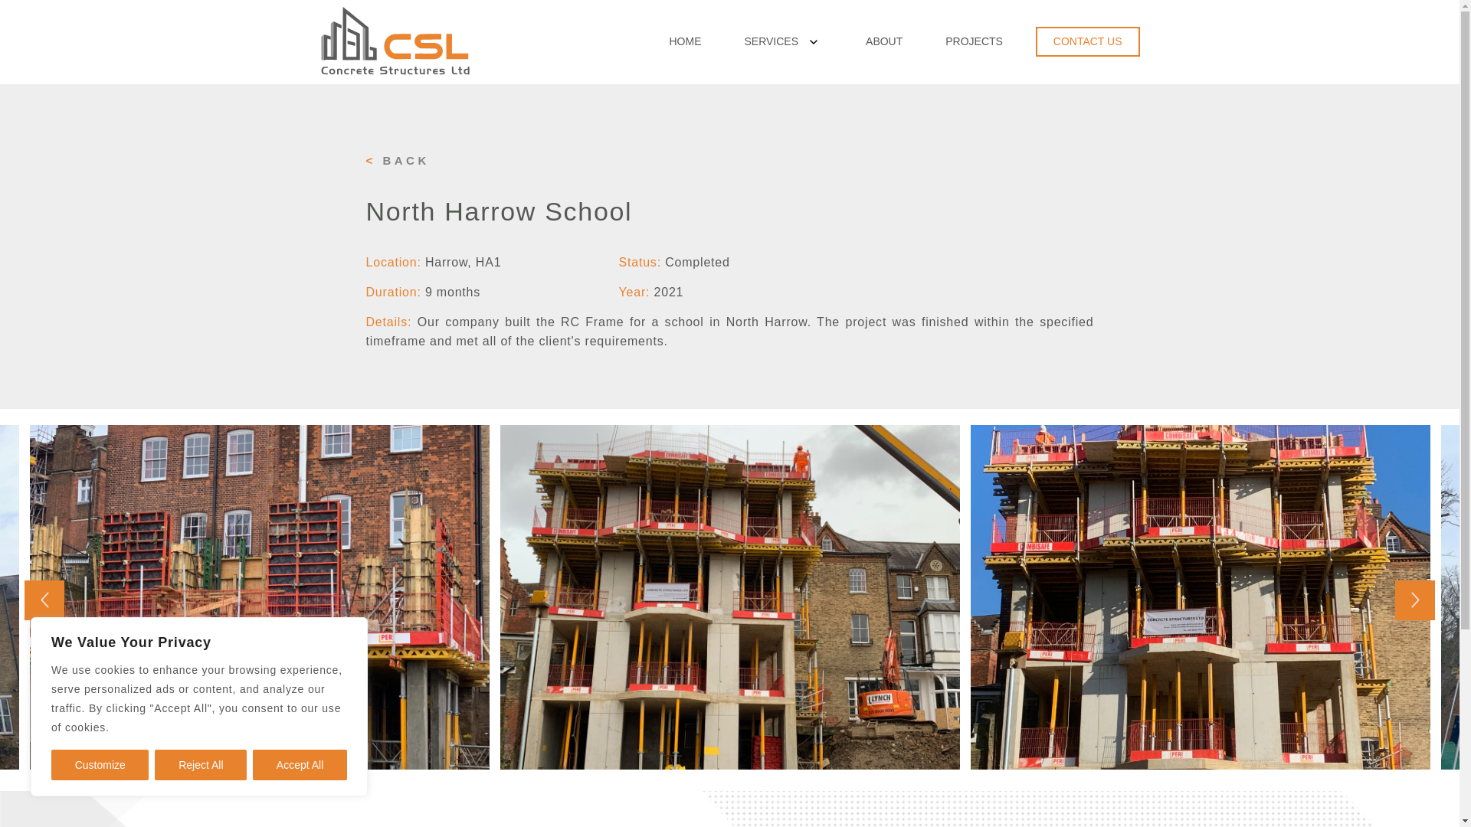 The height and width of the screenshot is (827, 1471). What do you see at coordinates (975, 41) in the screenshot?
I see `PROJECTS` at bounding box center [975, 41].